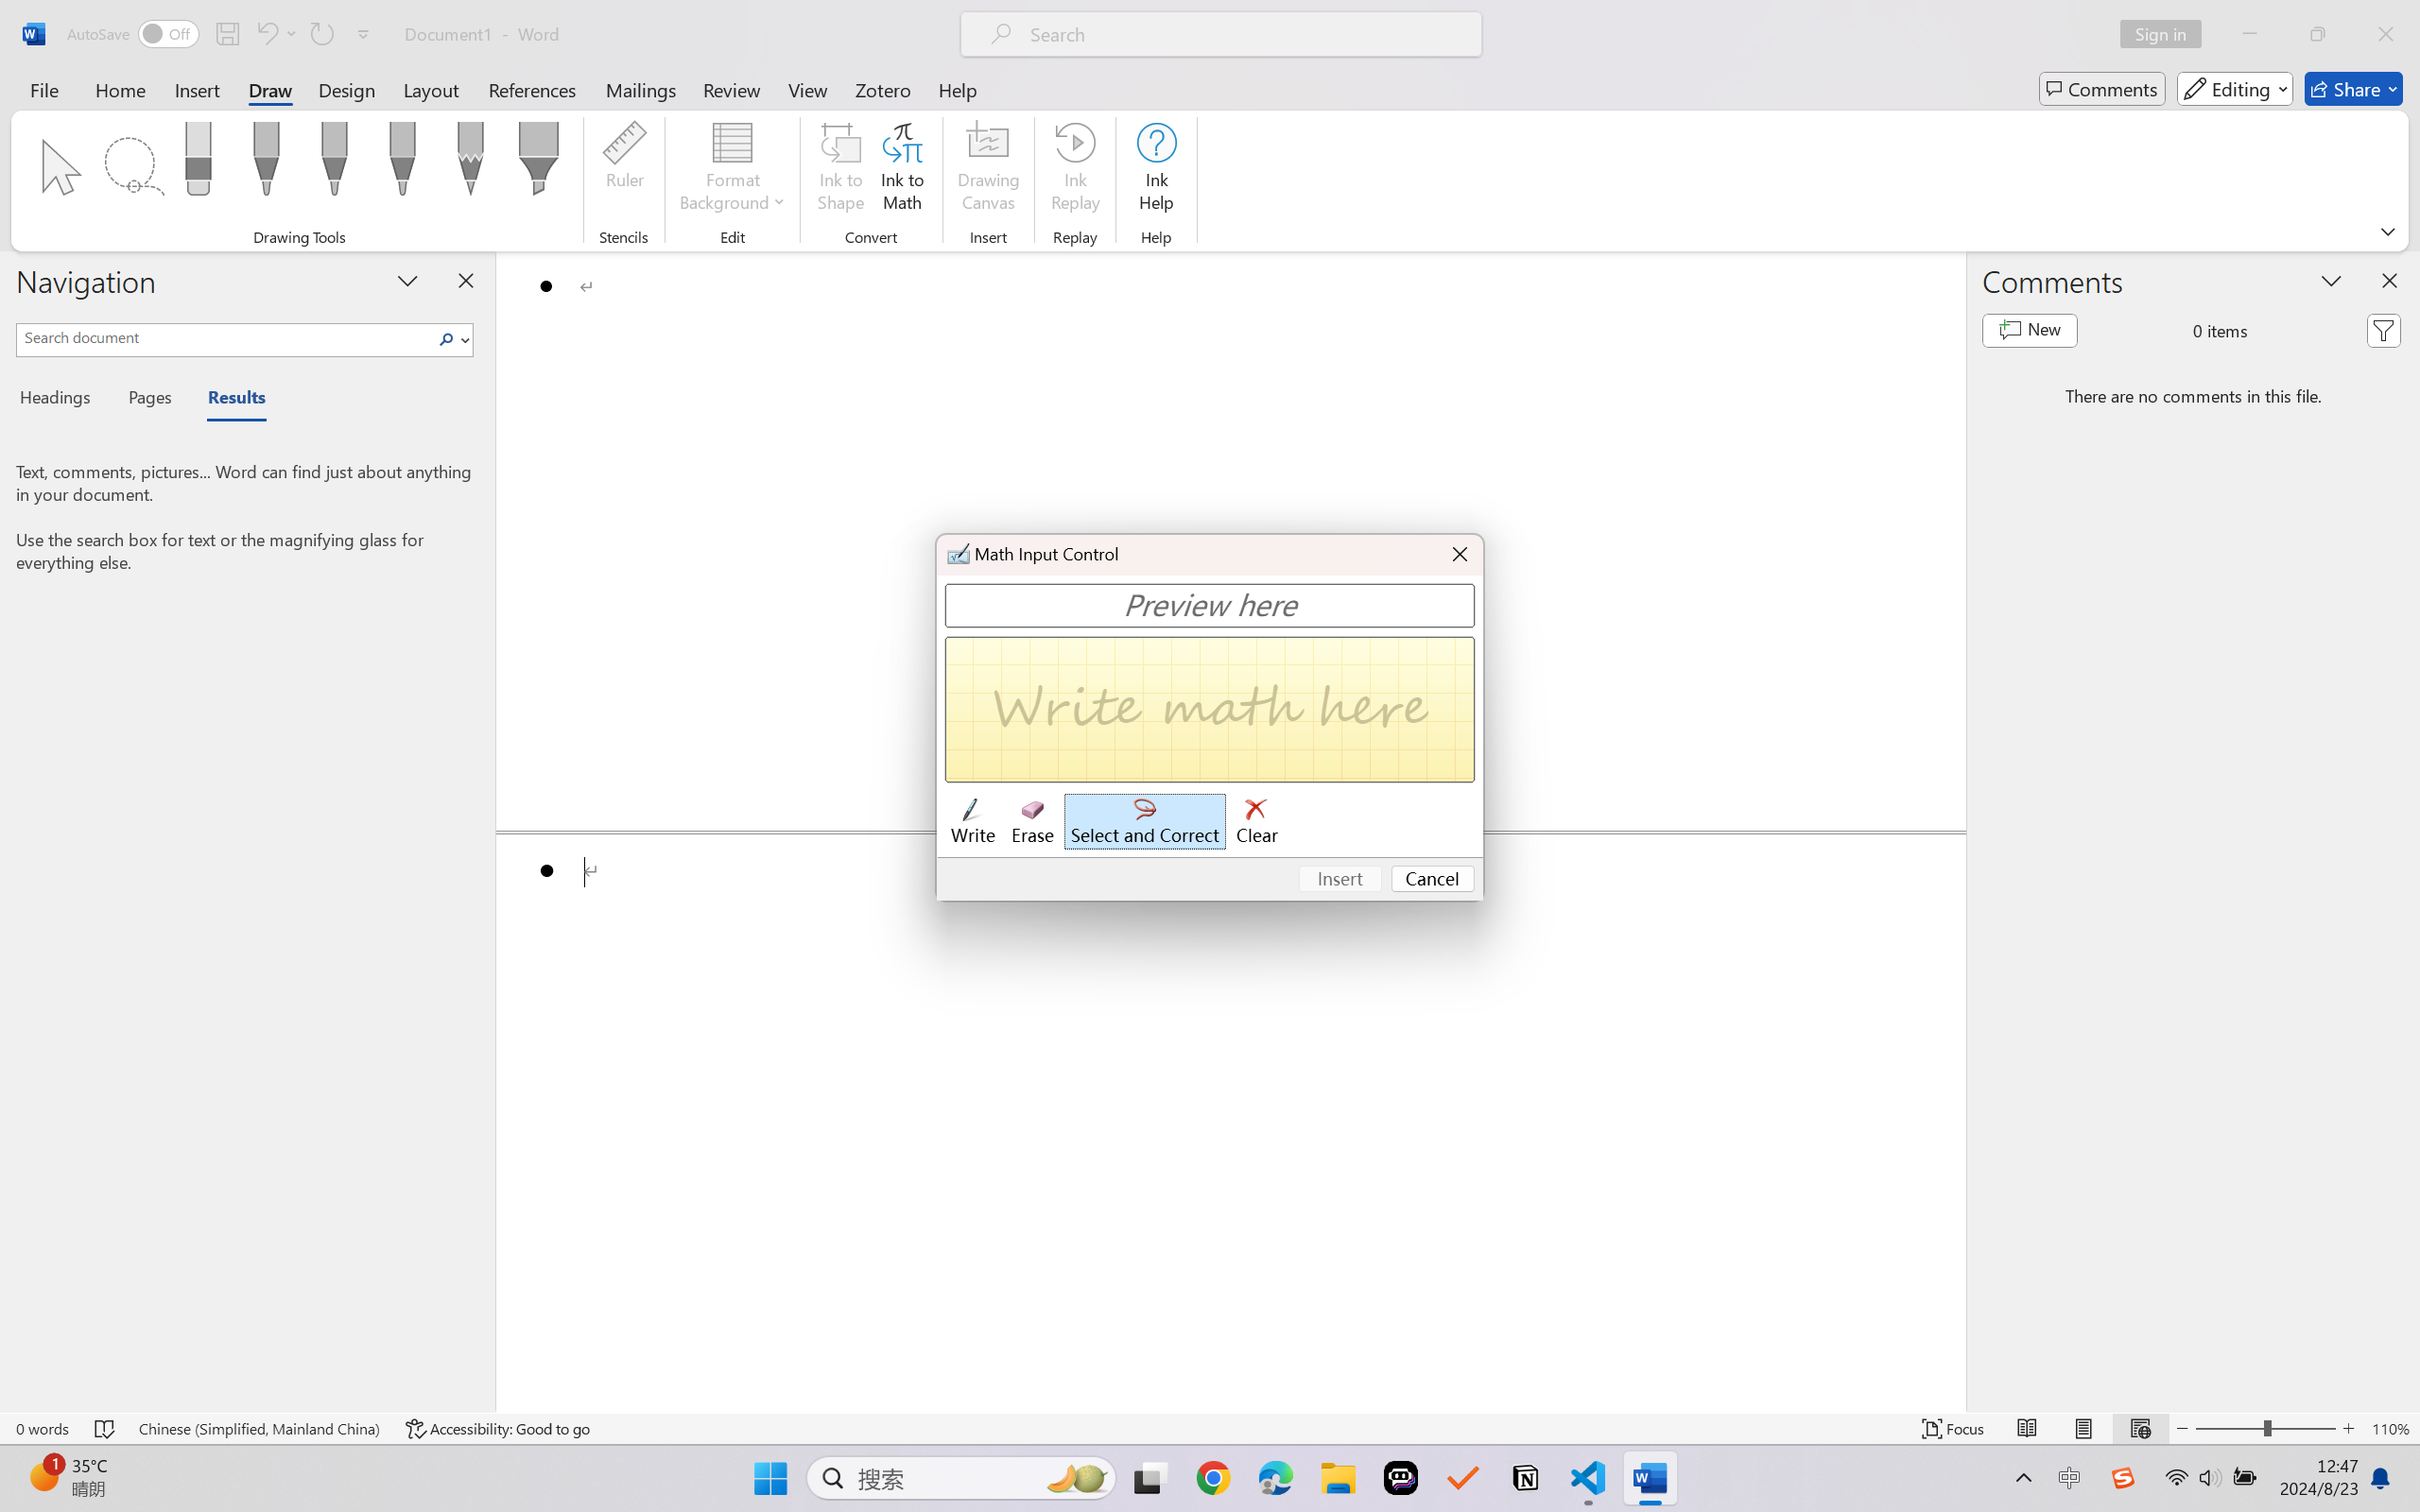 This screenshot has width=2420, height=1512. I want to click on Clear, so click(1257, 822).